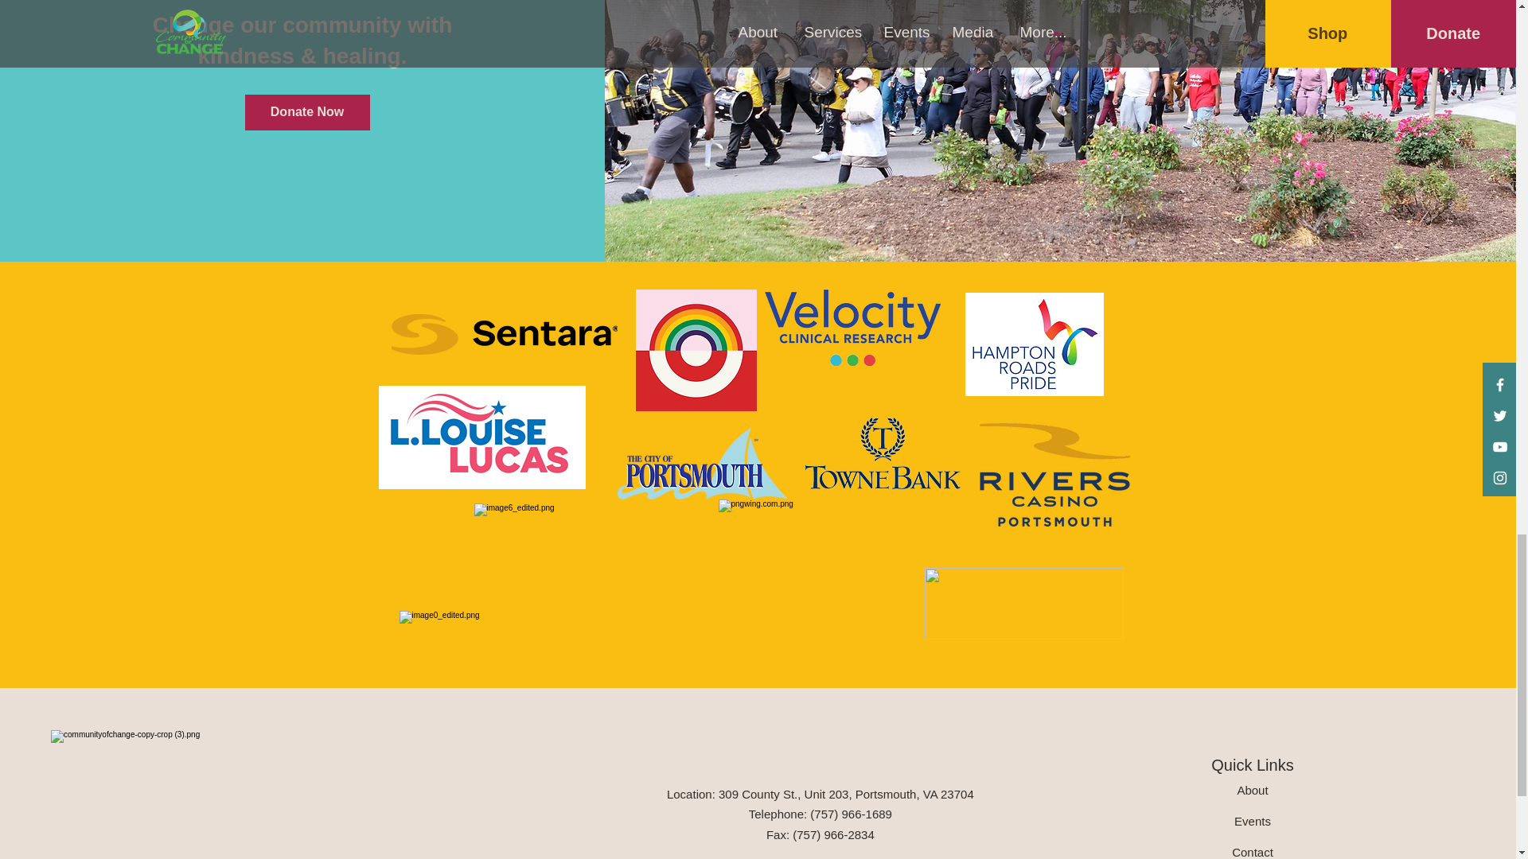 The height and width of the screenshot is (859, 1528). Describe the element at coordinates (1023, 603) in the screenshot. I see `image7.png` at that location.